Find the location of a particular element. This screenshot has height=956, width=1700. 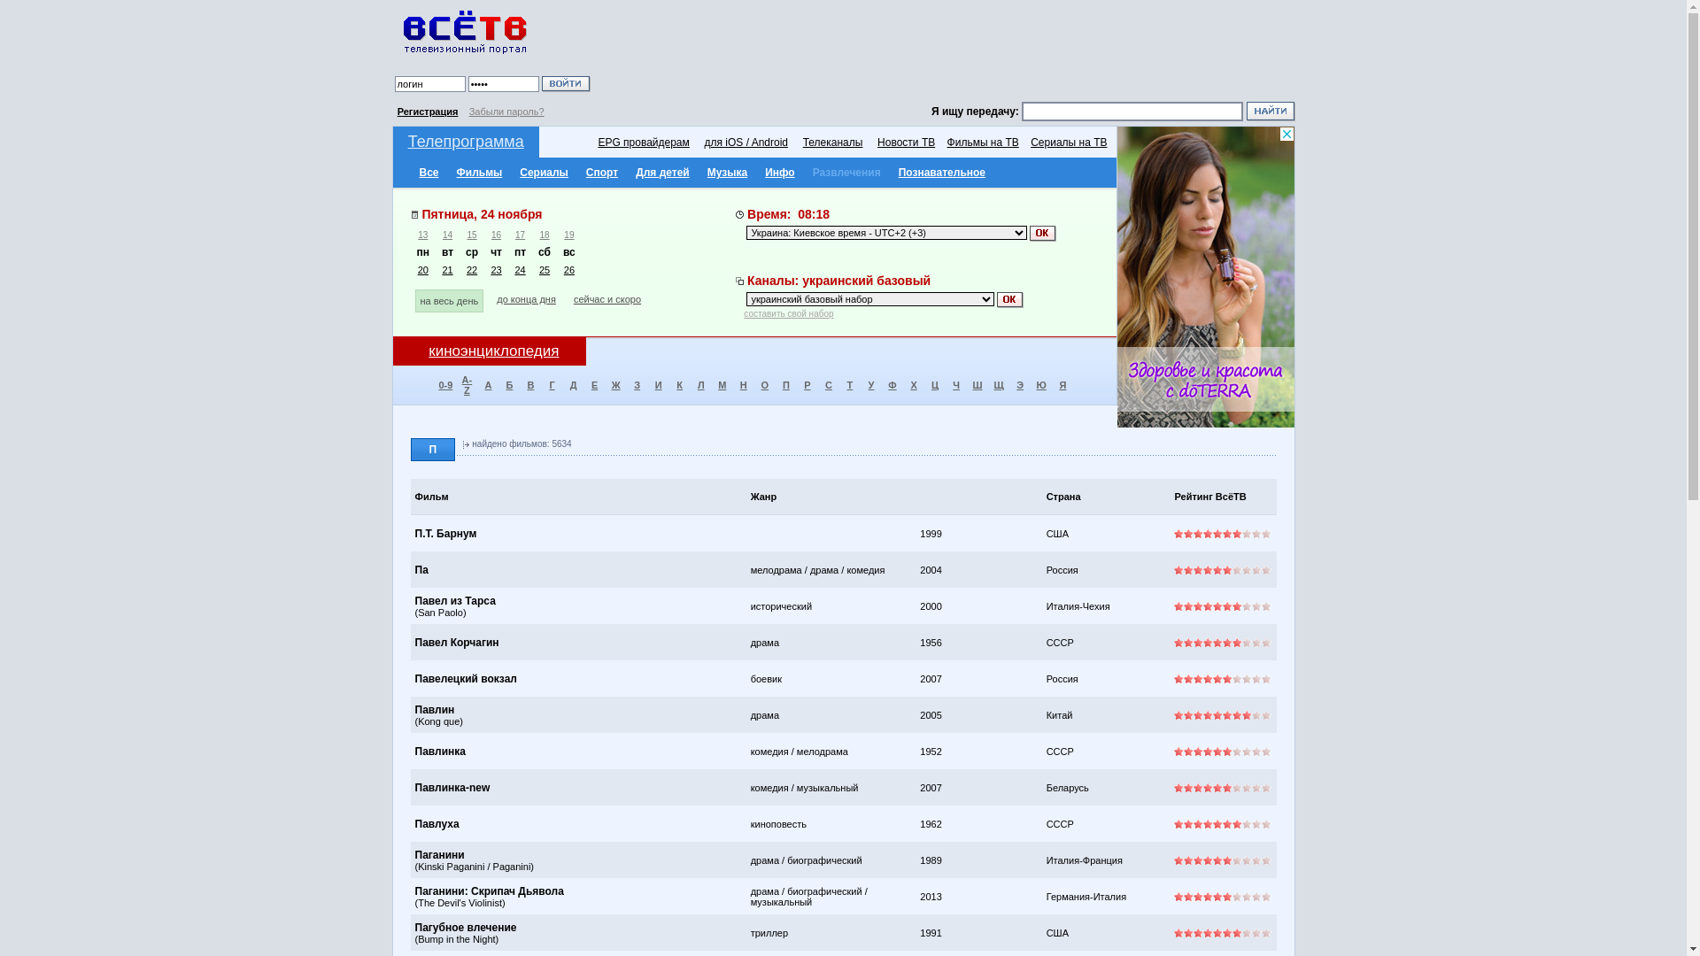

A-Z is located at coordinates (467, 384).